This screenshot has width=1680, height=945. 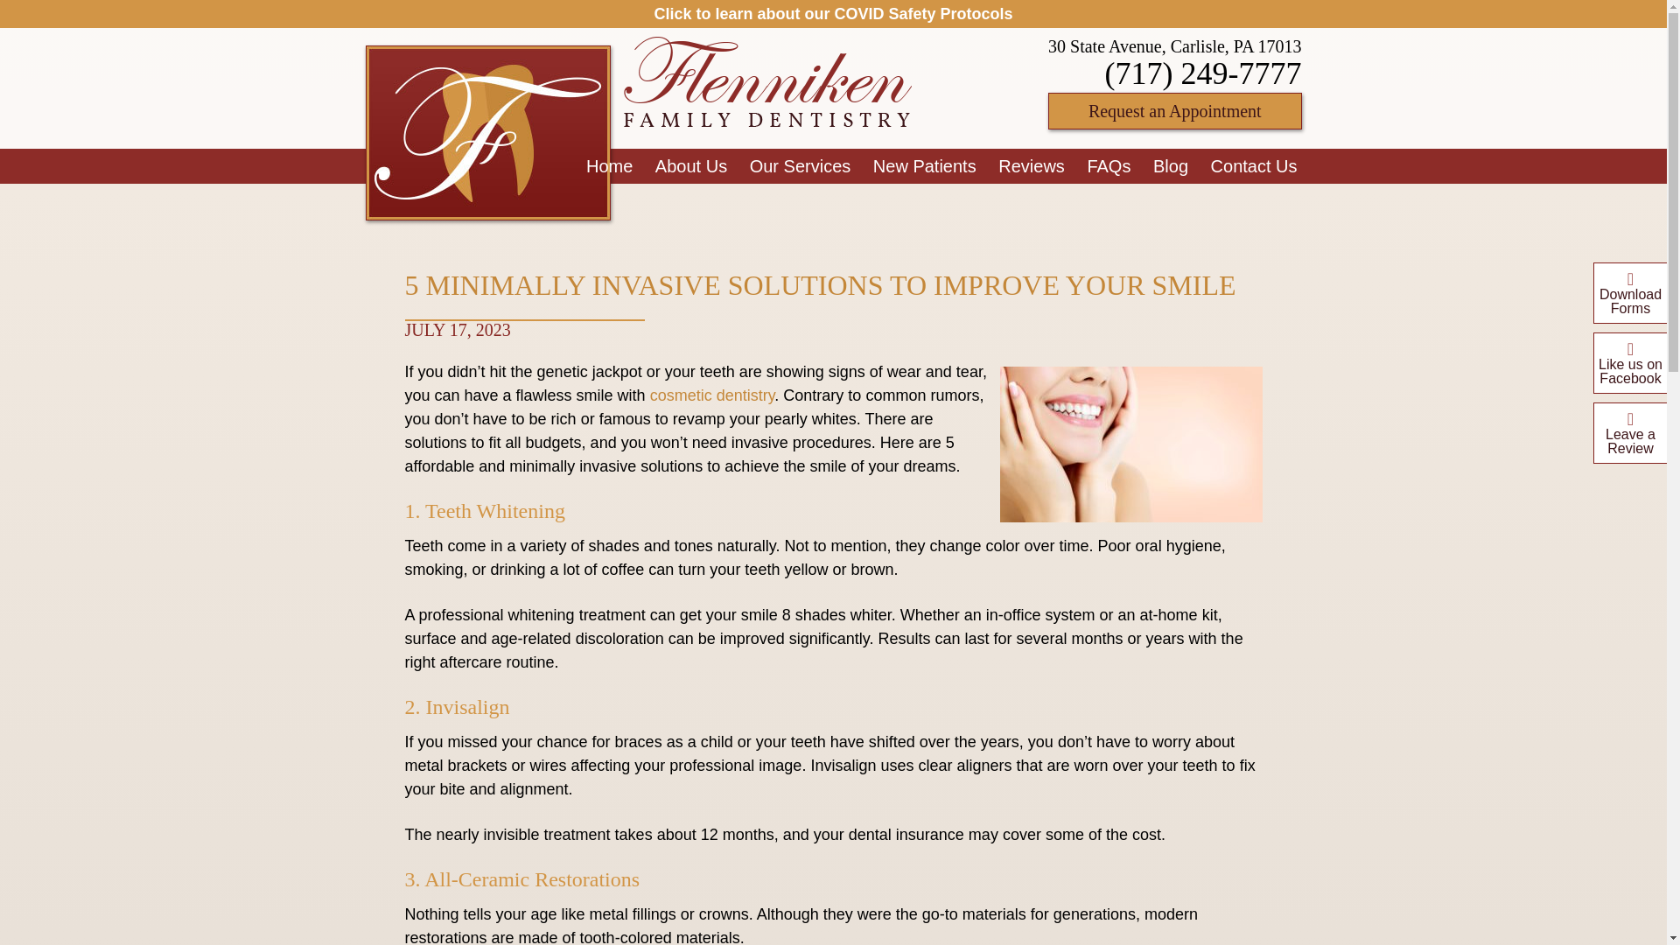 What do you see at coordinates (800, 165) in the screenshot?
I see `Our Services` at bounding box center [800, 165].